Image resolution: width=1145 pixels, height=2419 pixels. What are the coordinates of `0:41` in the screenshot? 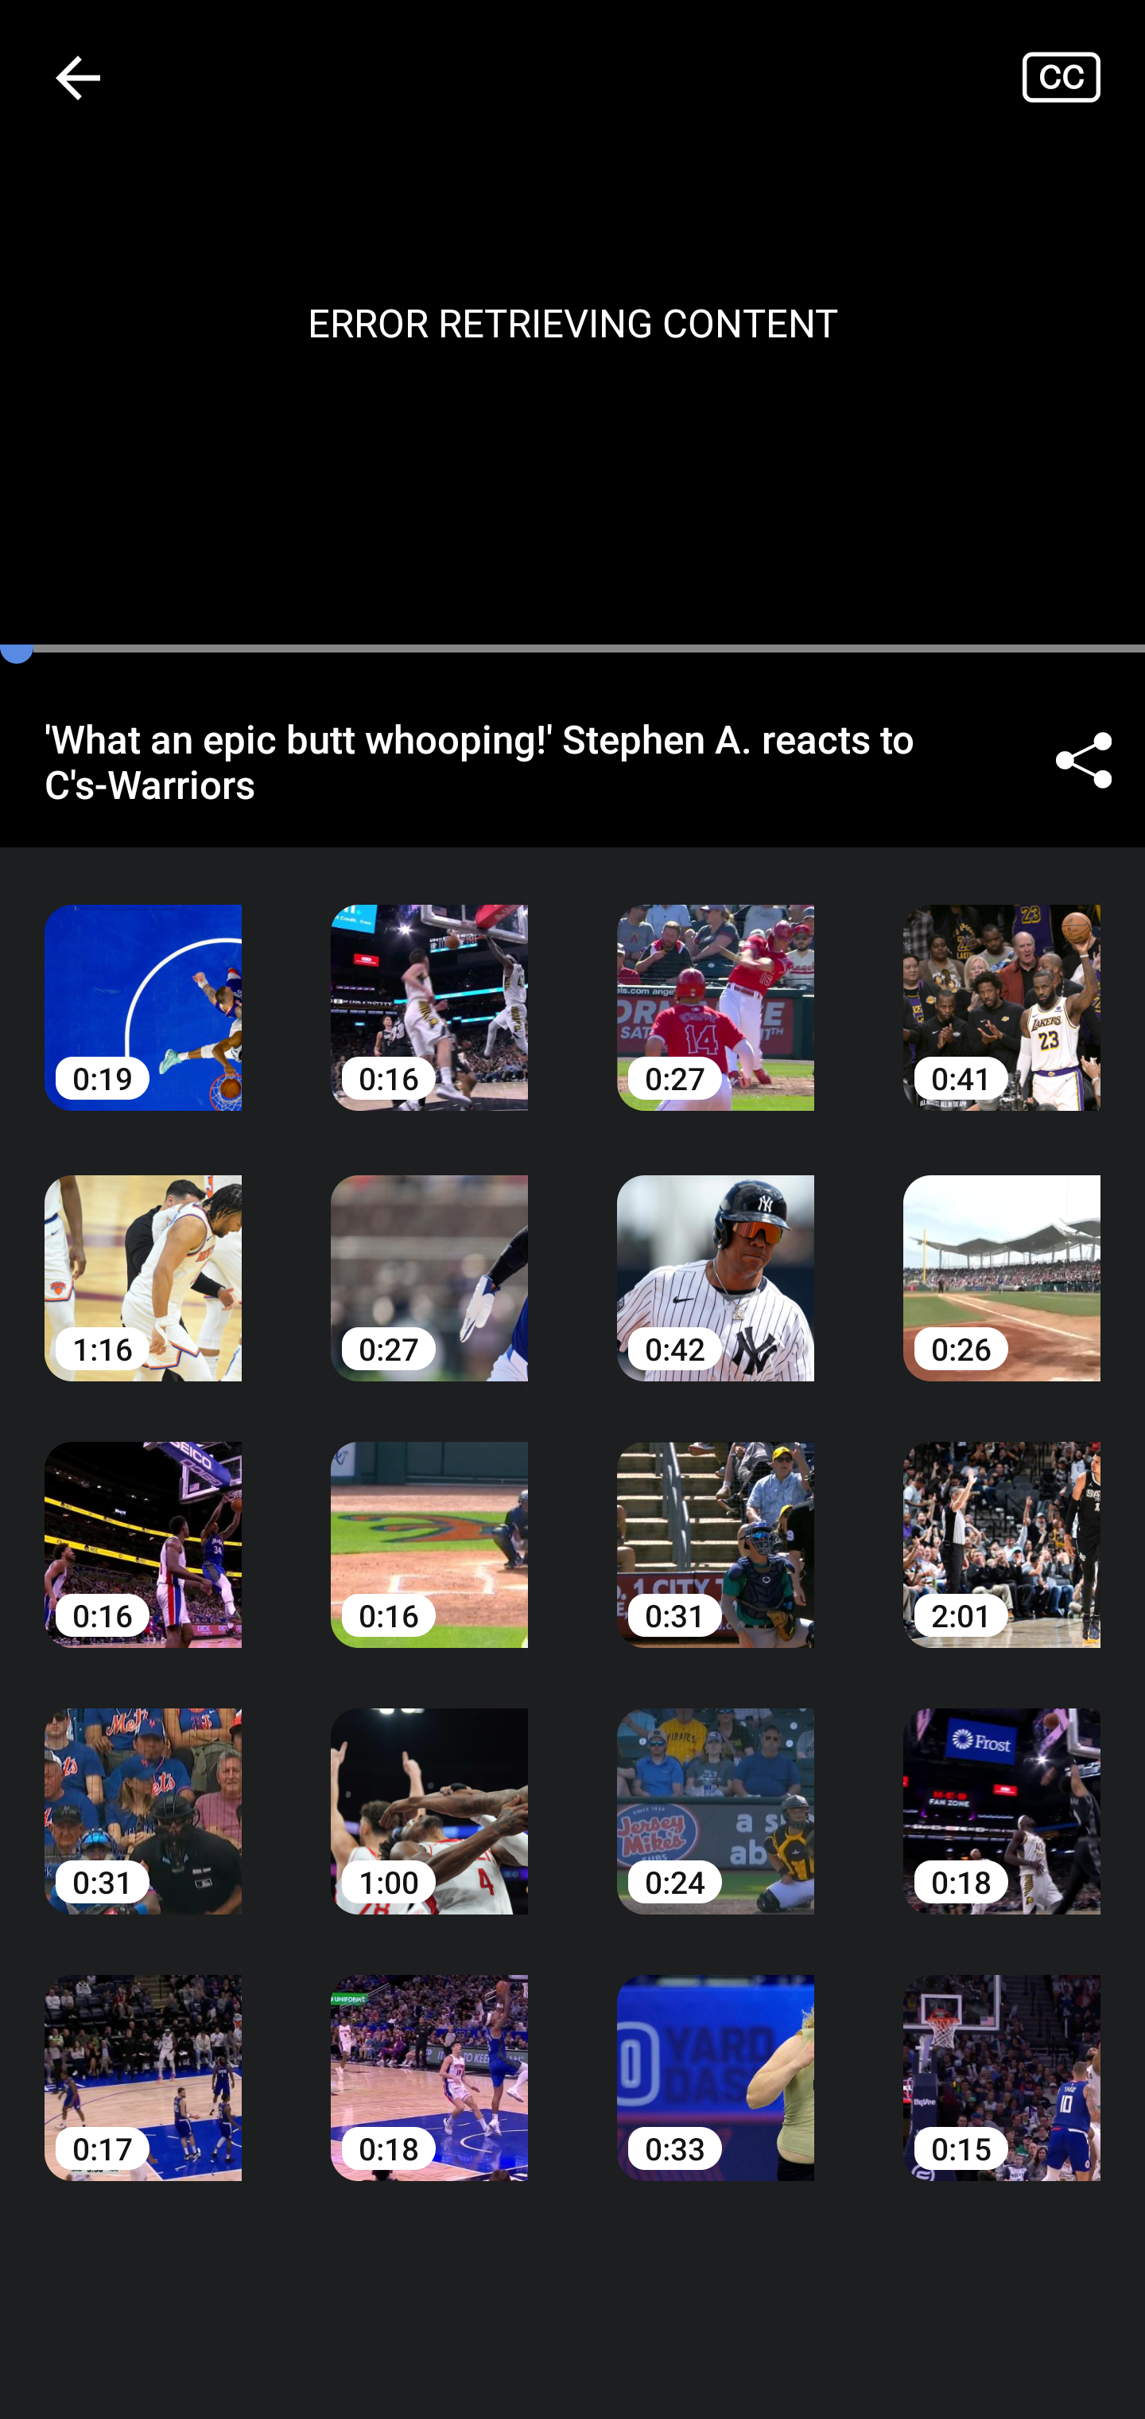 It's located at (1002, 984).